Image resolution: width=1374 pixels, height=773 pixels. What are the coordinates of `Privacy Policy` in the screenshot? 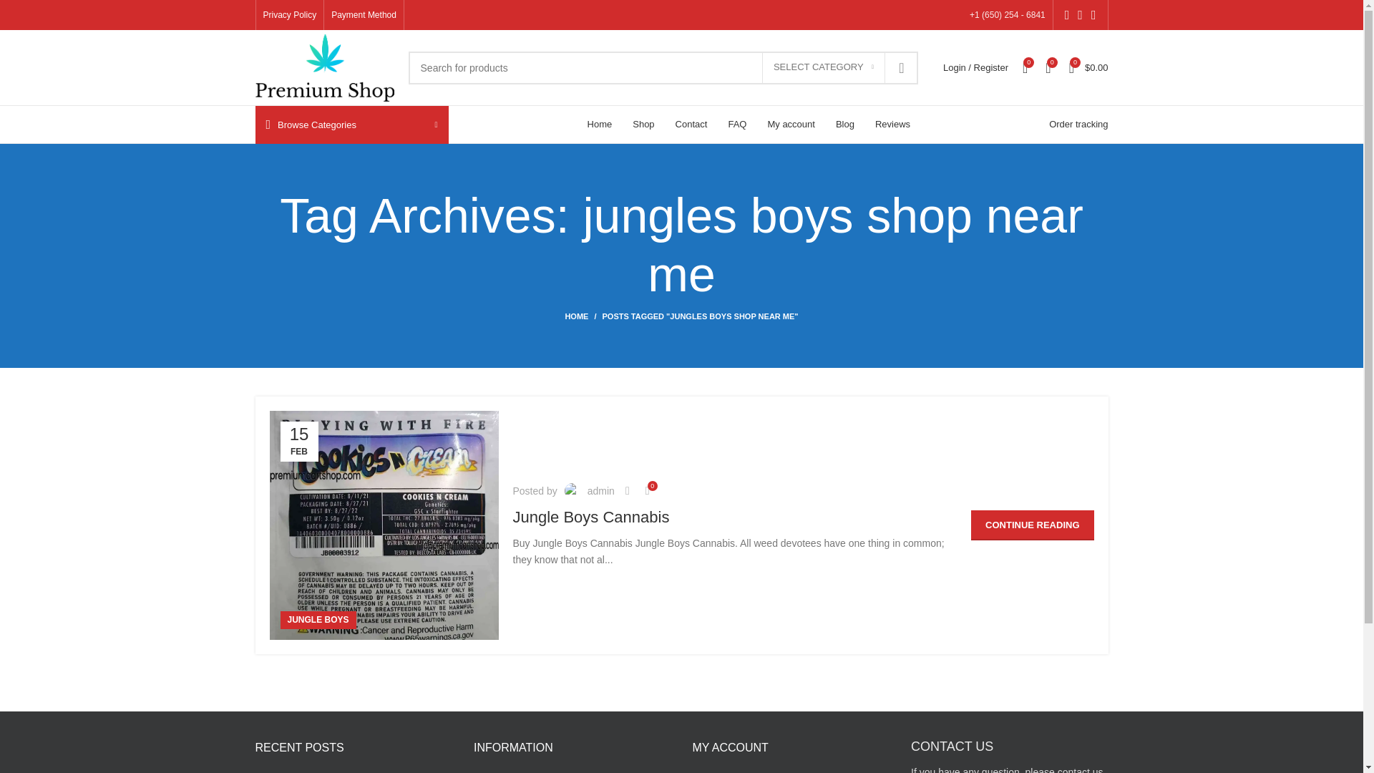 It's located at (291, 15).